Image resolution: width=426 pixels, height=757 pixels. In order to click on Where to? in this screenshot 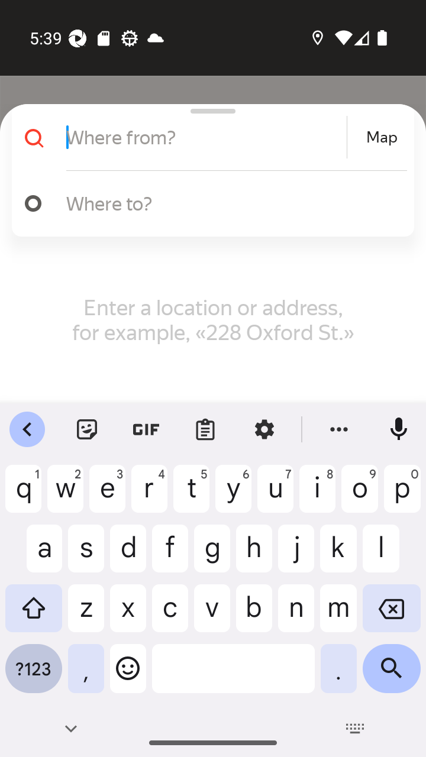, I will do `click(208, 203)`.